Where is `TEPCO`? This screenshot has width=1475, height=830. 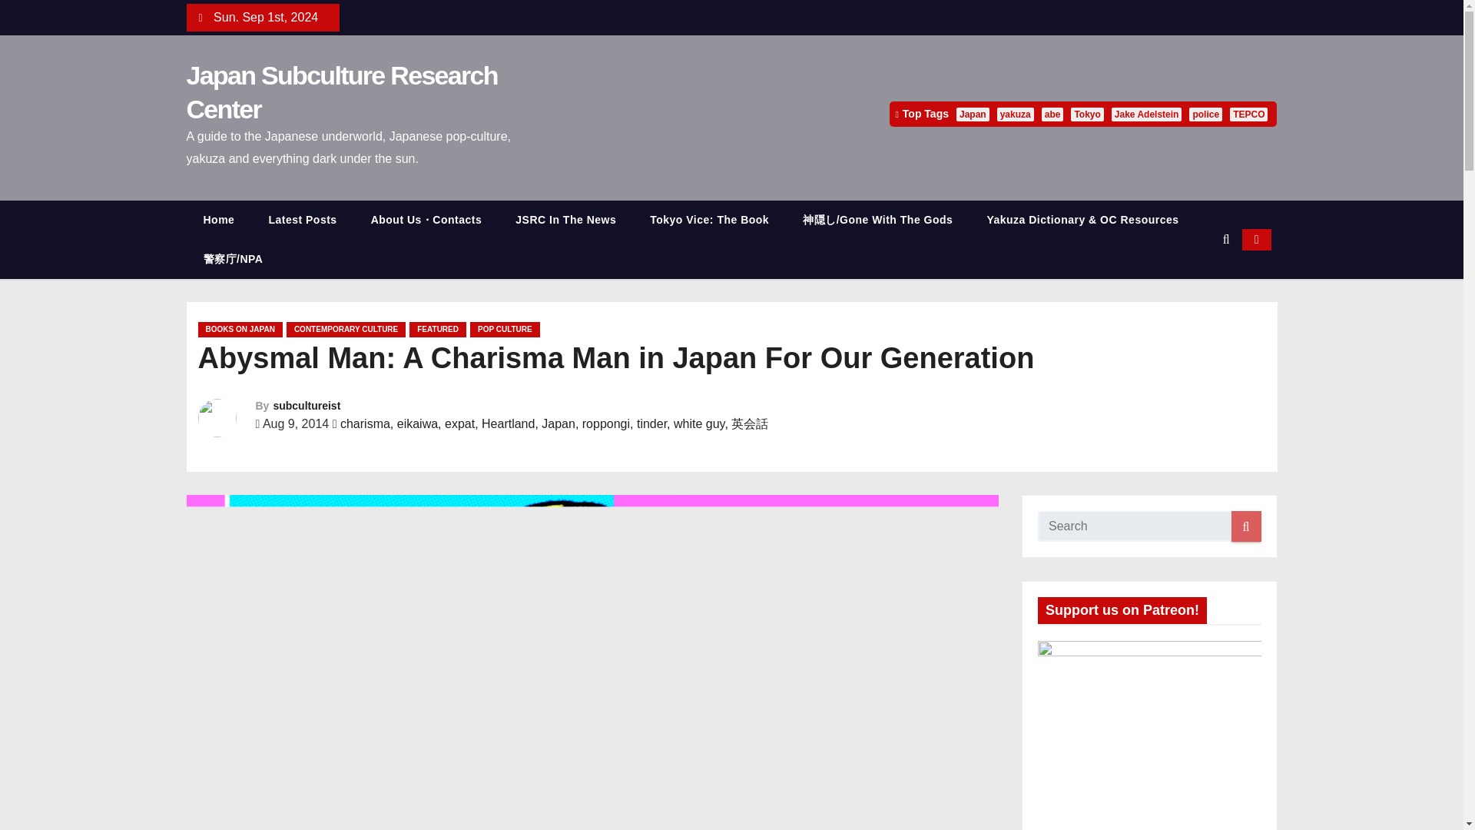 TEPCO is located at coordinates (1248, 114).